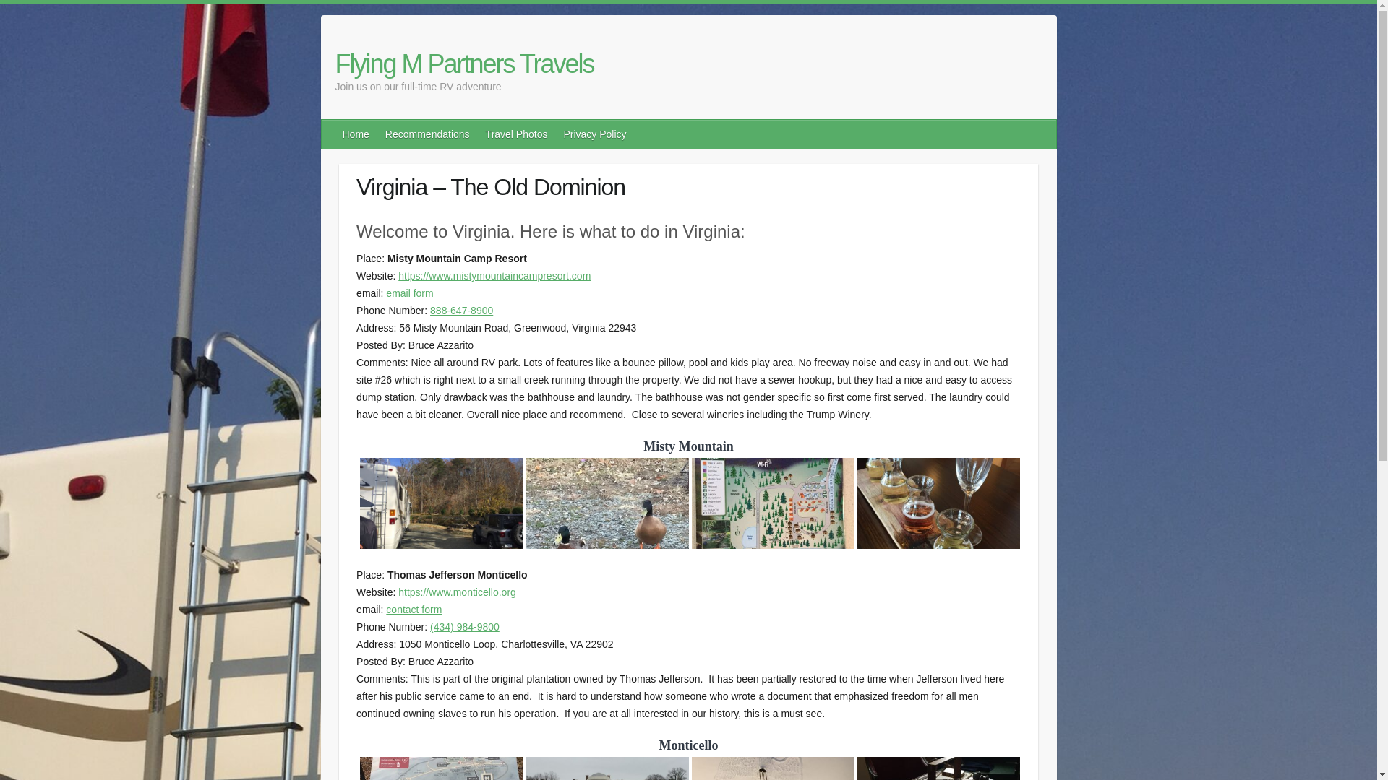  Describe the element at coordinates (772, 737) in the screenshot. I see `Ceiling` at that location.